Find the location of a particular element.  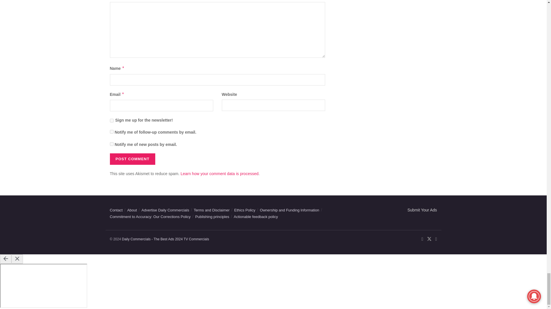

Post Comment is located at coordinates (132, 159).